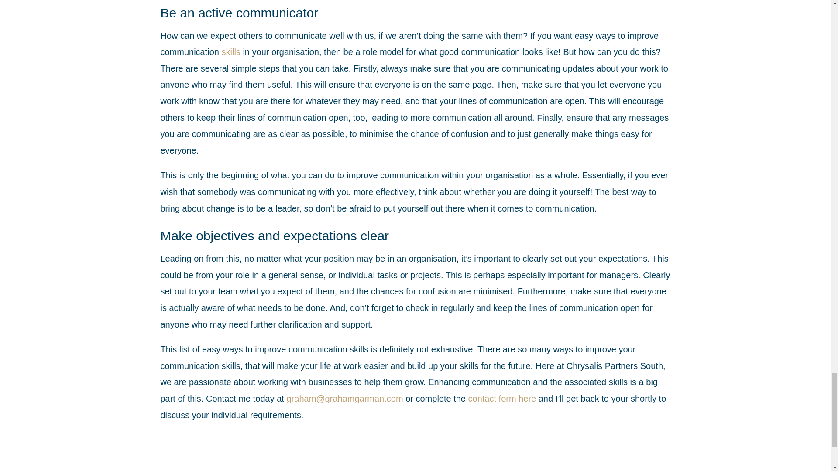  Describe the element at coordinates (231, 51) in the screenshot. I see `skills` at that location.